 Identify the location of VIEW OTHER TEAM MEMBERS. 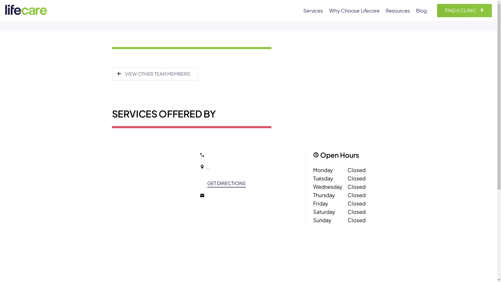
(155, 74).